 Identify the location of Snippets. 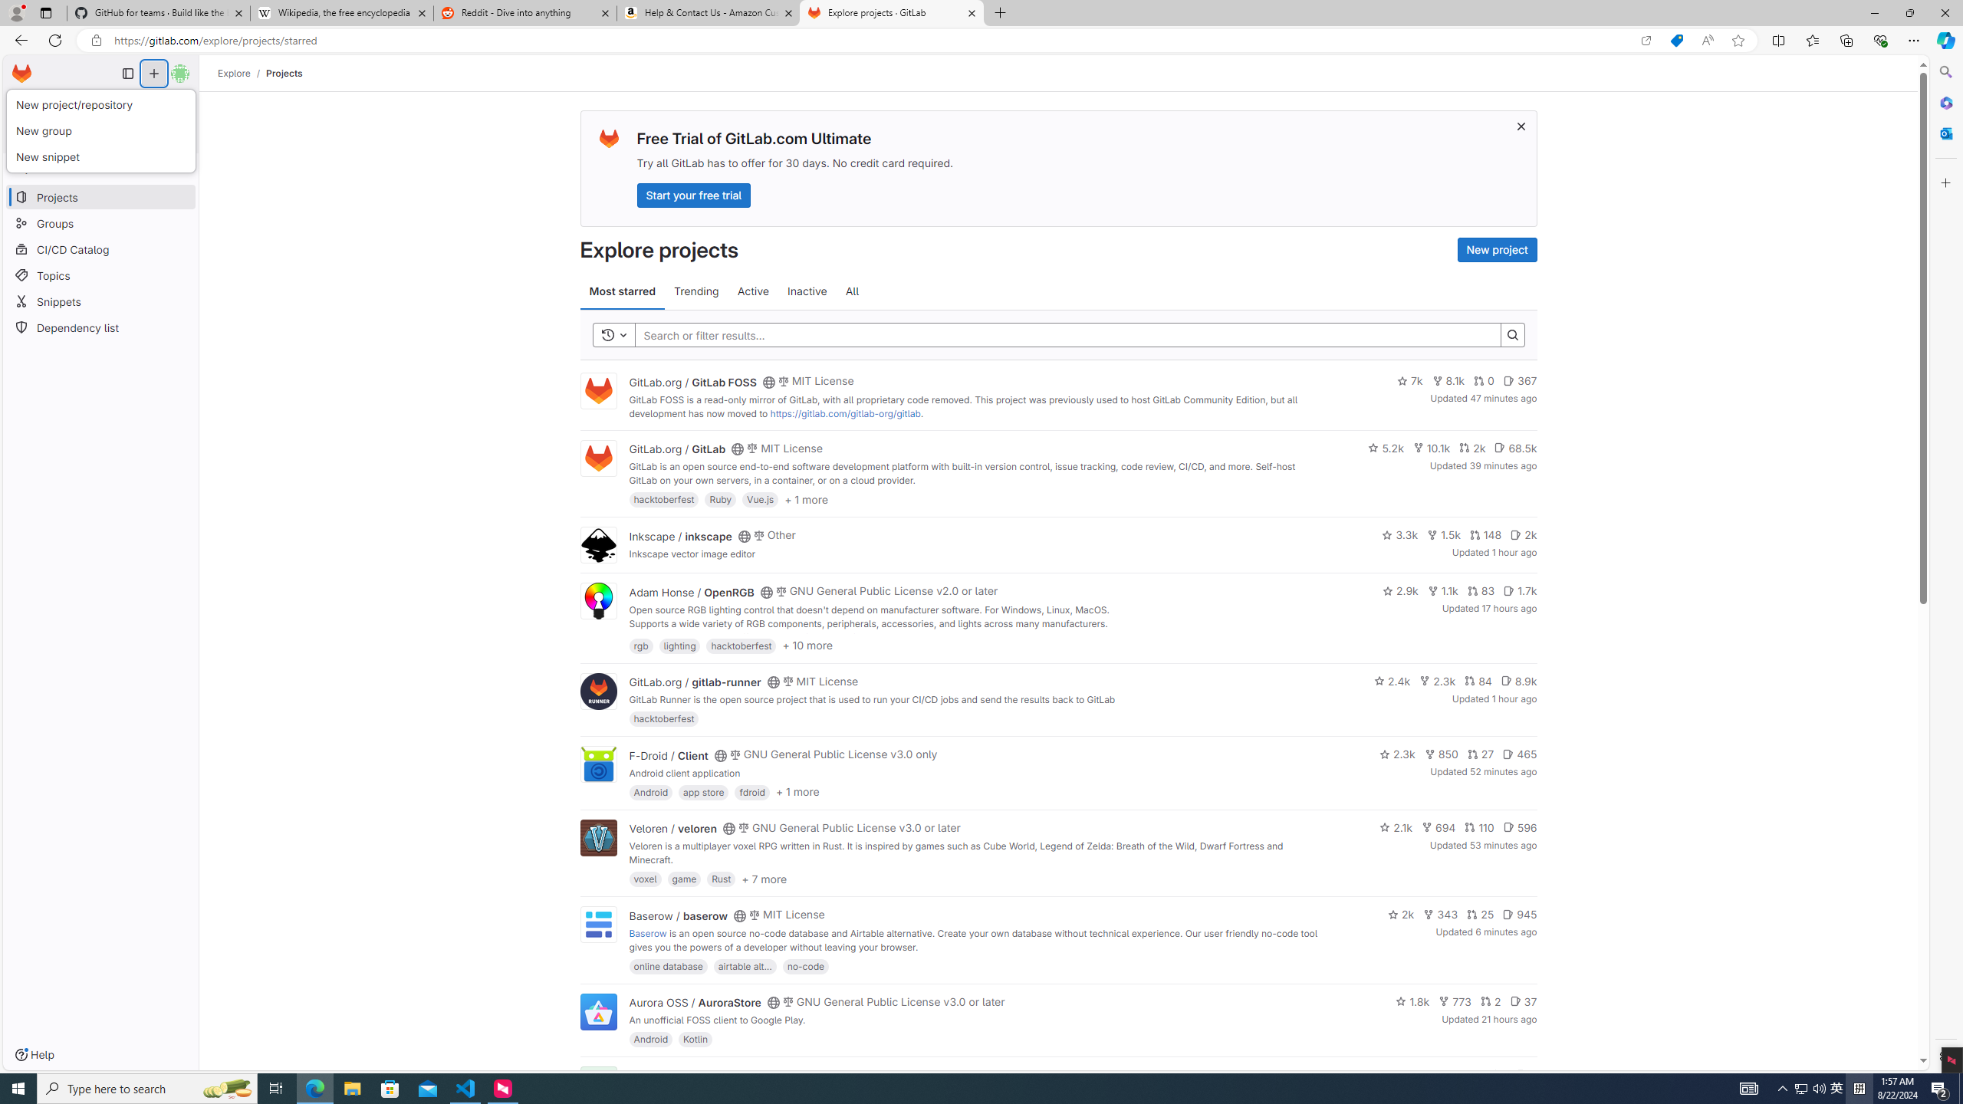
(101, 302).